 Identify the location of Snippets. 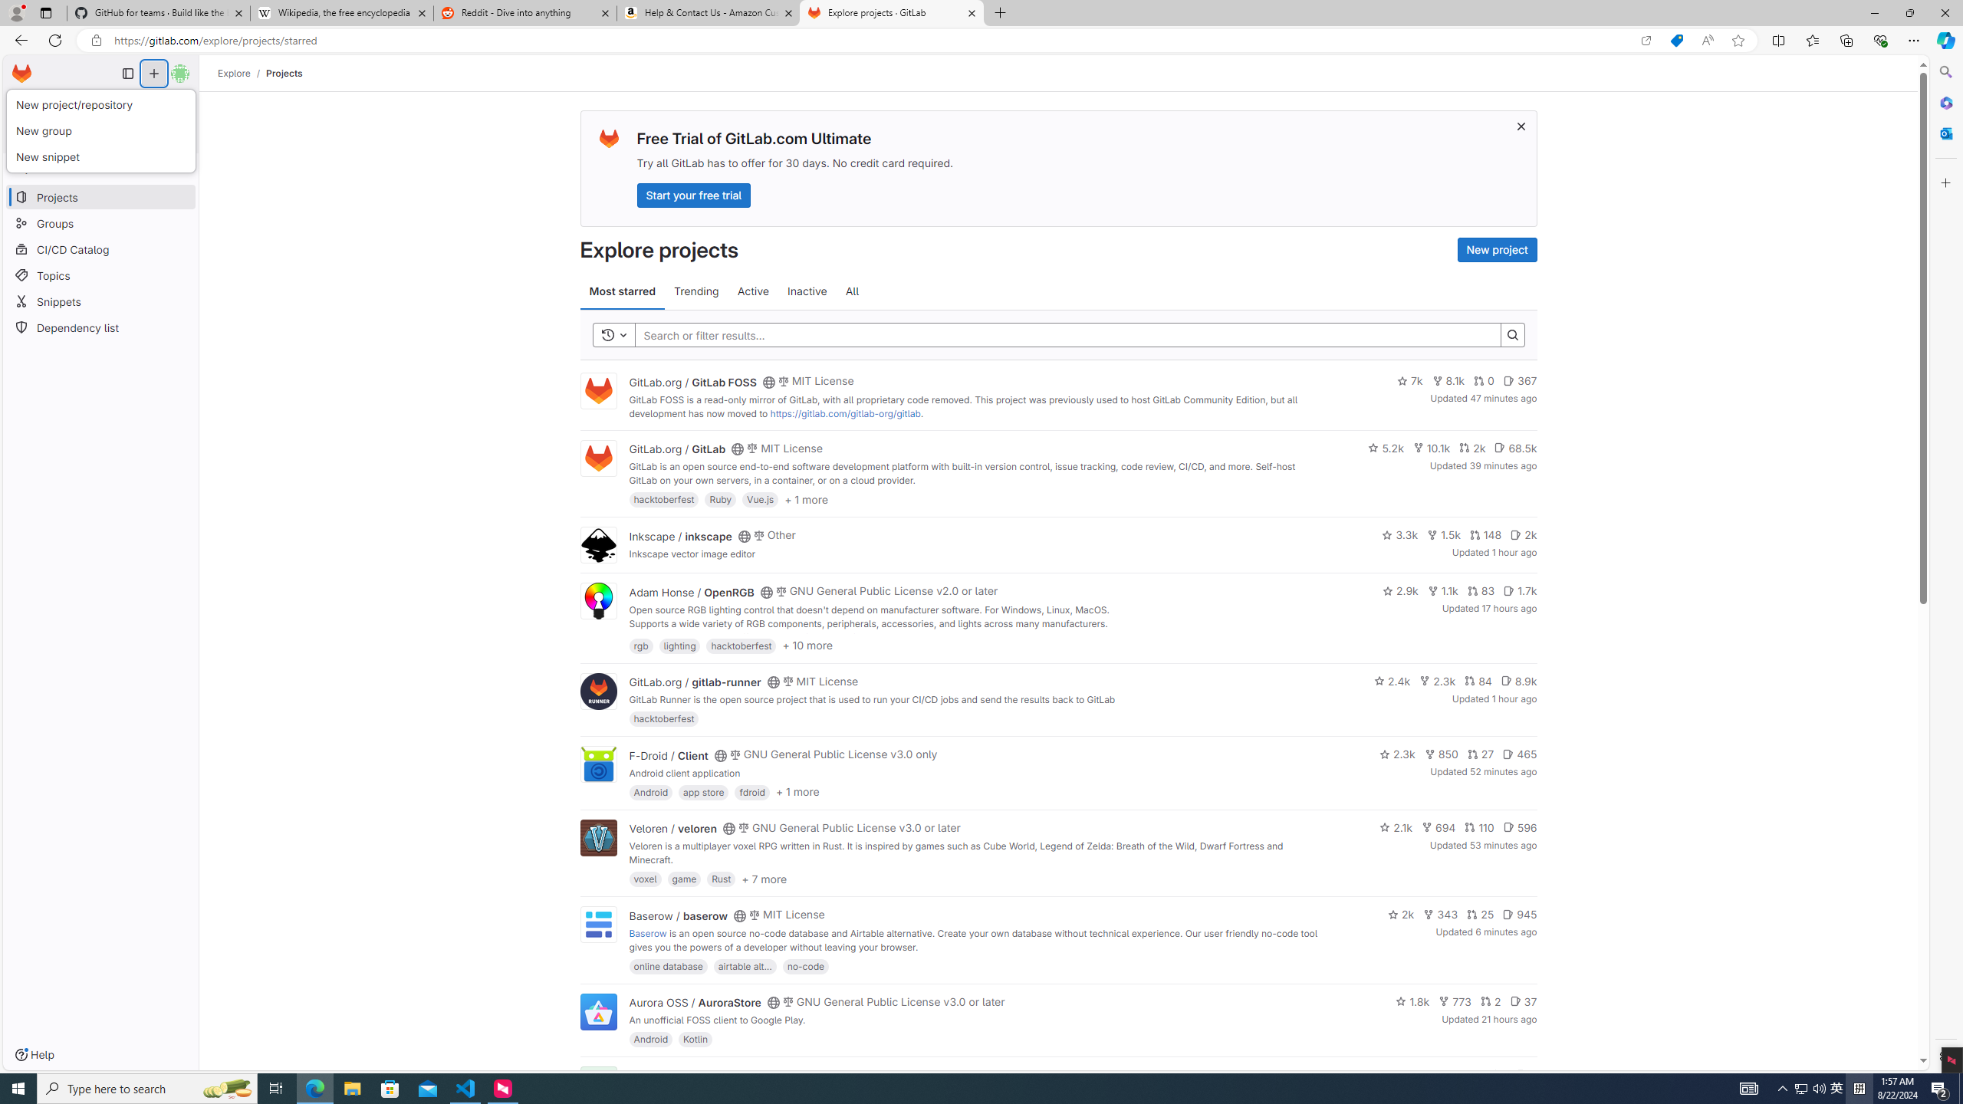
(101, 302).